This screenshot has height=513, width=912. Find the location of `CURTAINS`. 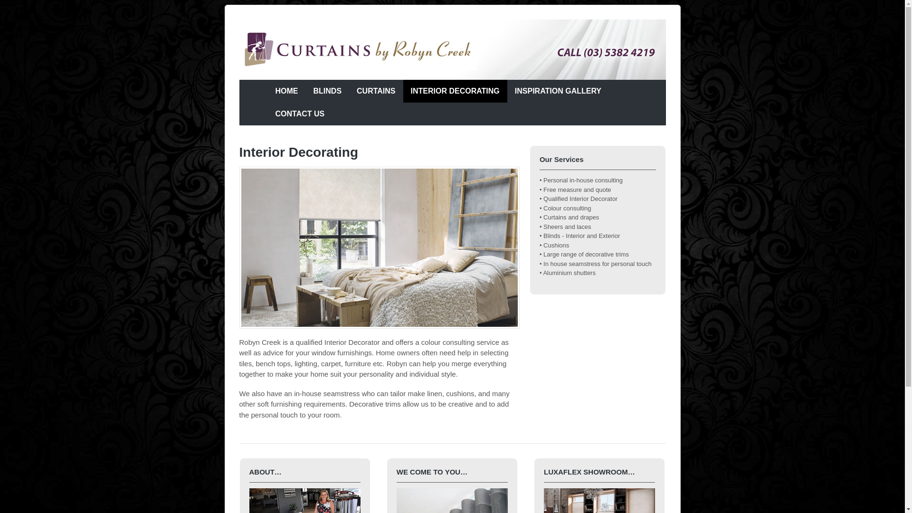

CURTAINS is located at coordinates (376, 91).